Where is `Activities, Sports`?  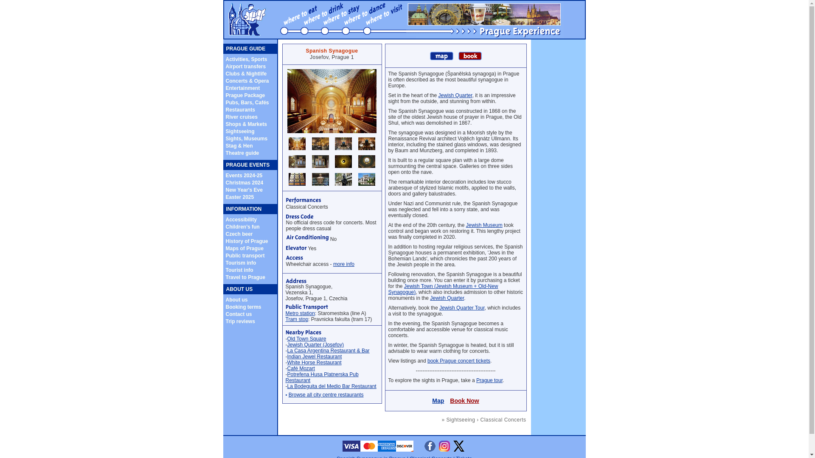
Activities, Sports is located at coordinates (246, 59).